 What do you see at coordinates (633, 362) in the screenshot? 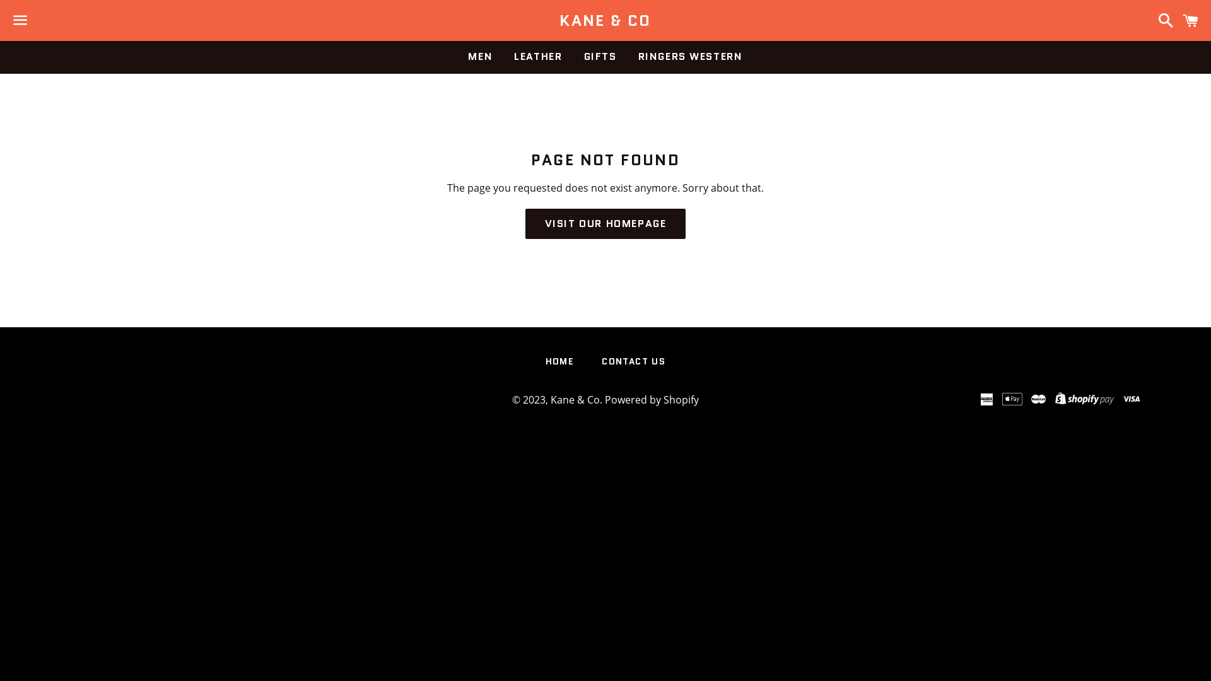
I see `CONTACT US` at bounding box center [633, 362].